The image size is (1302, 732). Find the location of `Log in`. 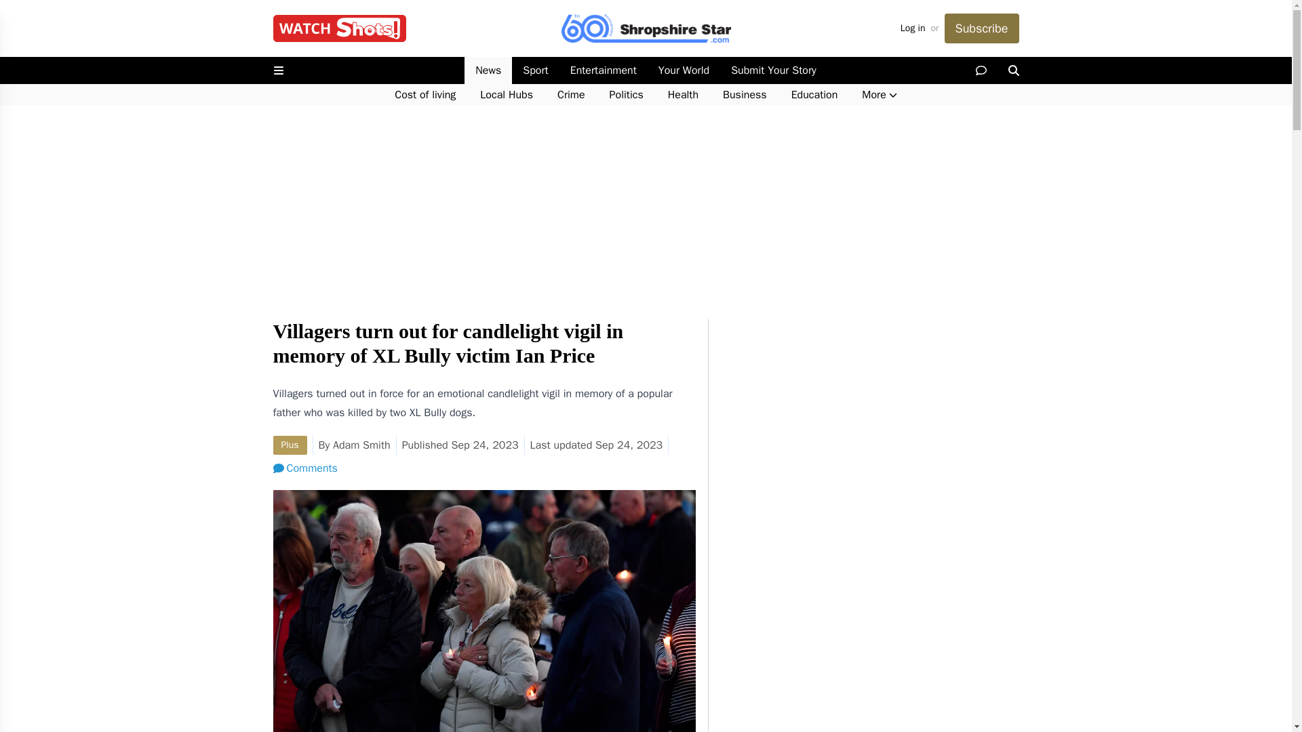

Log in is located at coordinates (913, 28).